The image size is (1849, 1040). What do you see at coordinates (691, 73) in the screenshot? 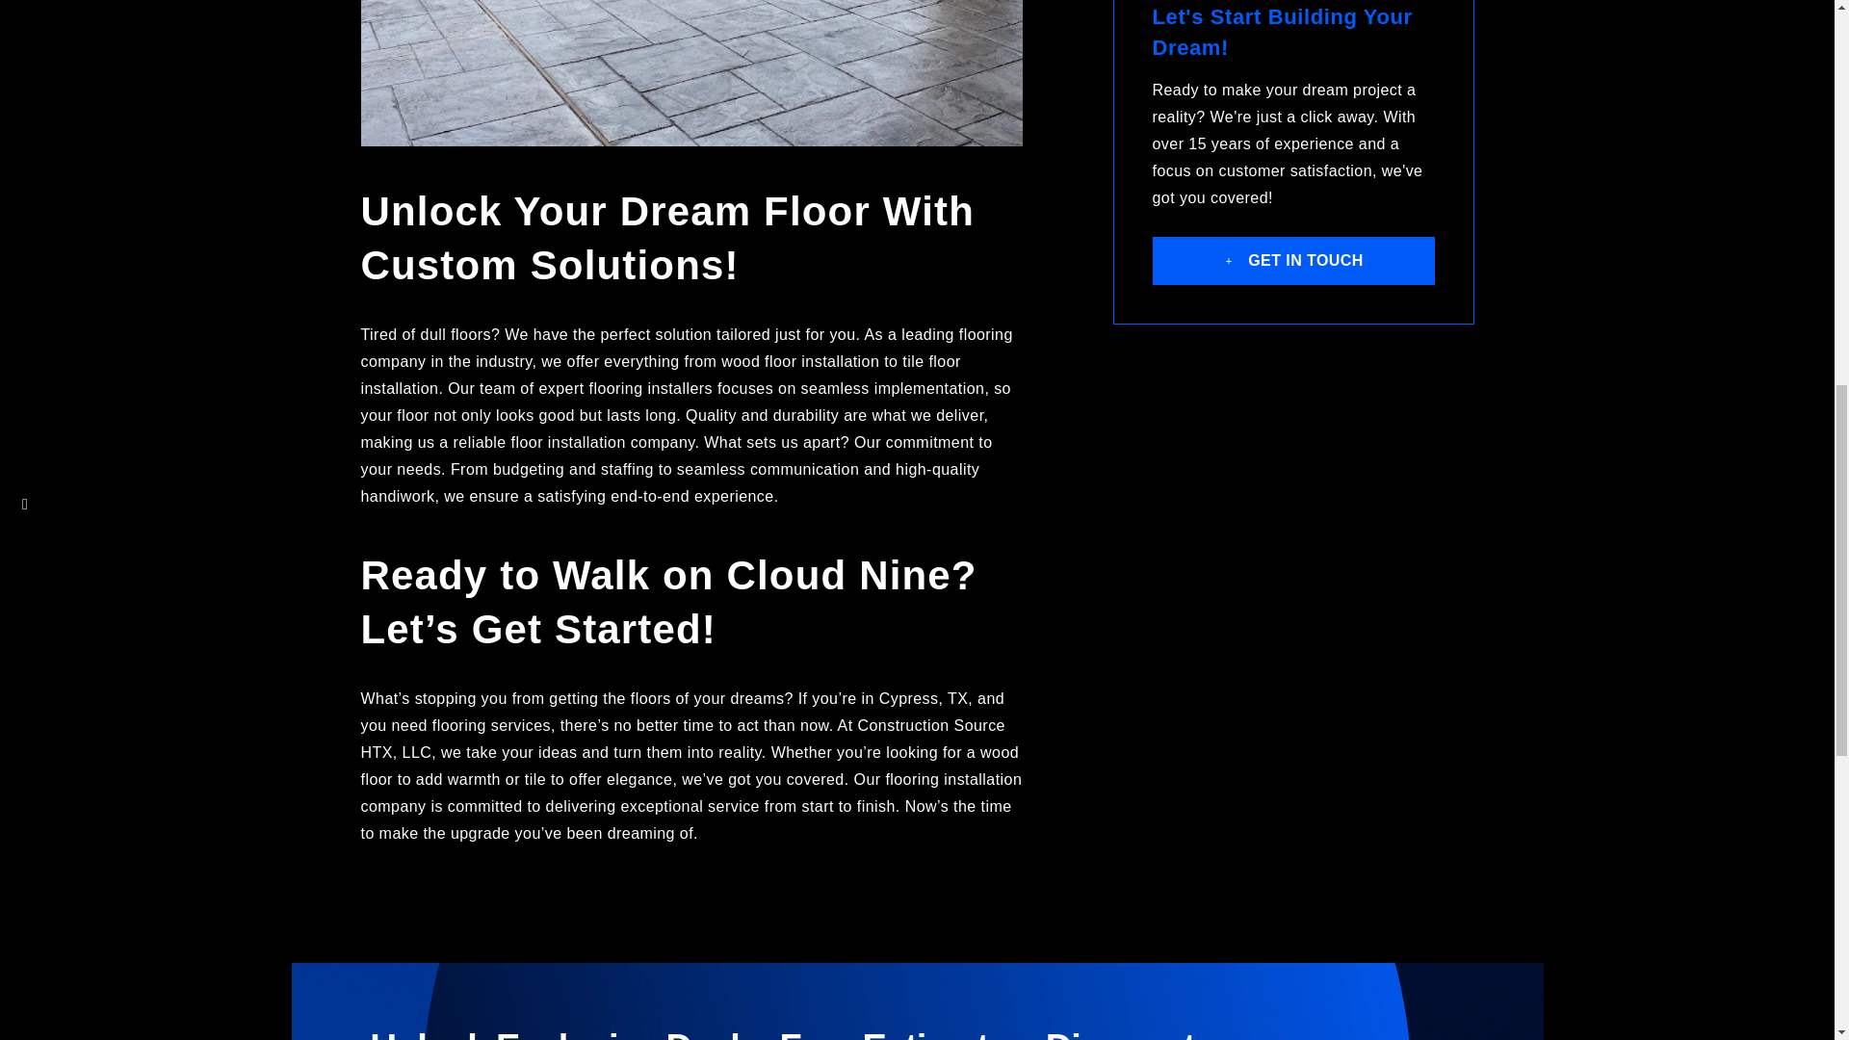
I see `outdoor construction of a beige house` at bounding box center [691, 73].